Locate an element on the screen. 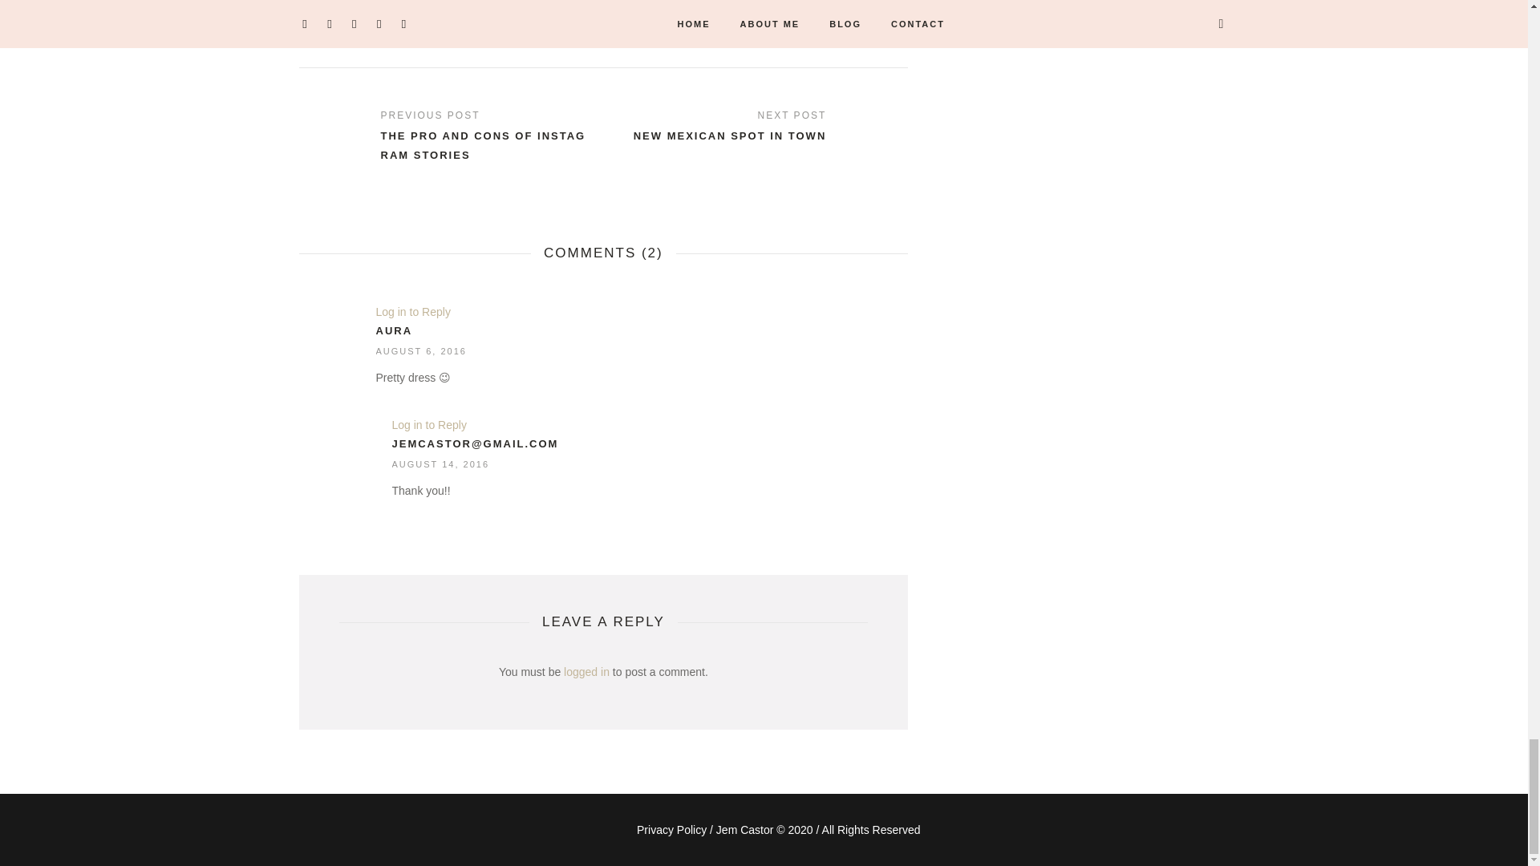 The height and width of the screenshot is (866, 1540). Log in to Reply is located at coordinates (412, 312).